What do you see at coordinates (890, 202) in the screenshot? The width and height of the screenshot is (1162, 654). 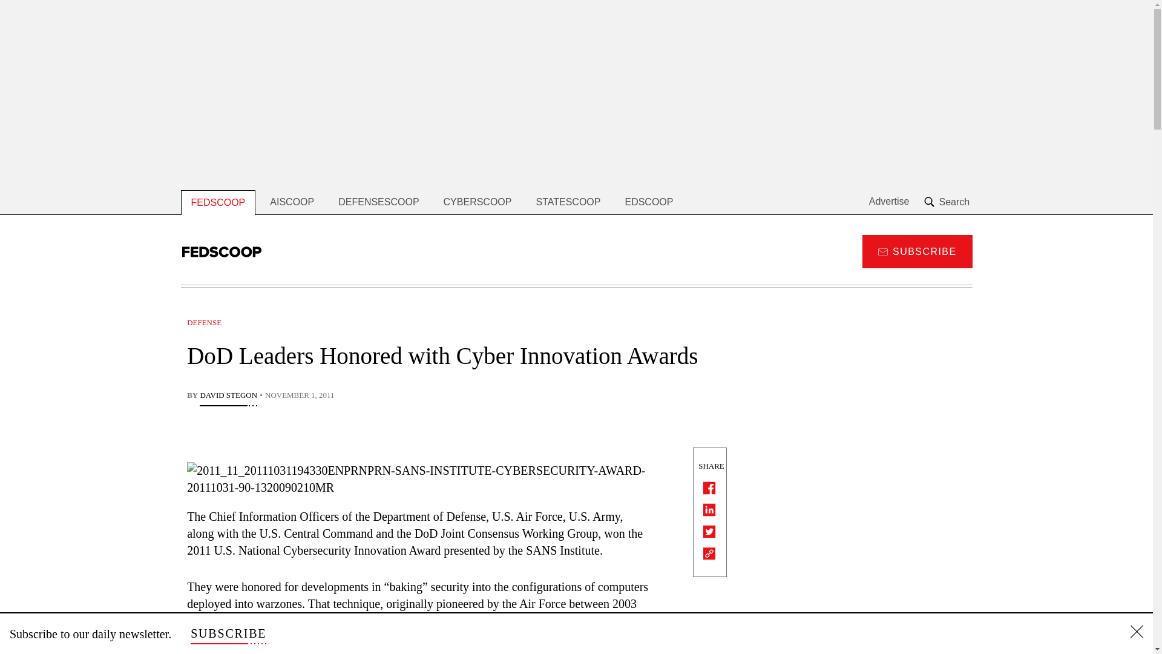 I see `Advertise` at bounding box center [890, 202].